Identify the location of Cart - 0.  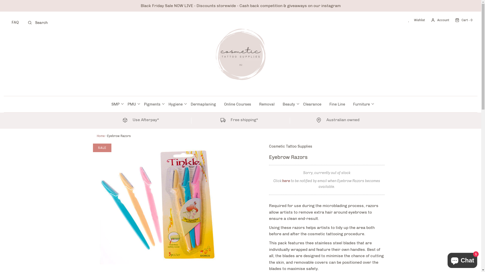
(461, 20).